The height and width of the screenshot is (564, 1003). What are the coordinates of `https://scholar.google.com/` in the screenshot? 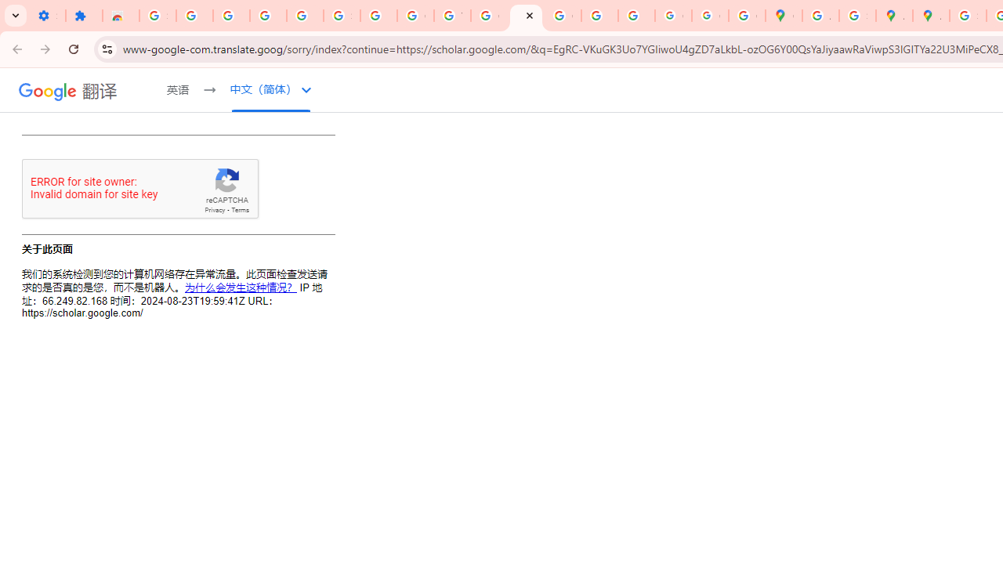 It's located at (526, 16).